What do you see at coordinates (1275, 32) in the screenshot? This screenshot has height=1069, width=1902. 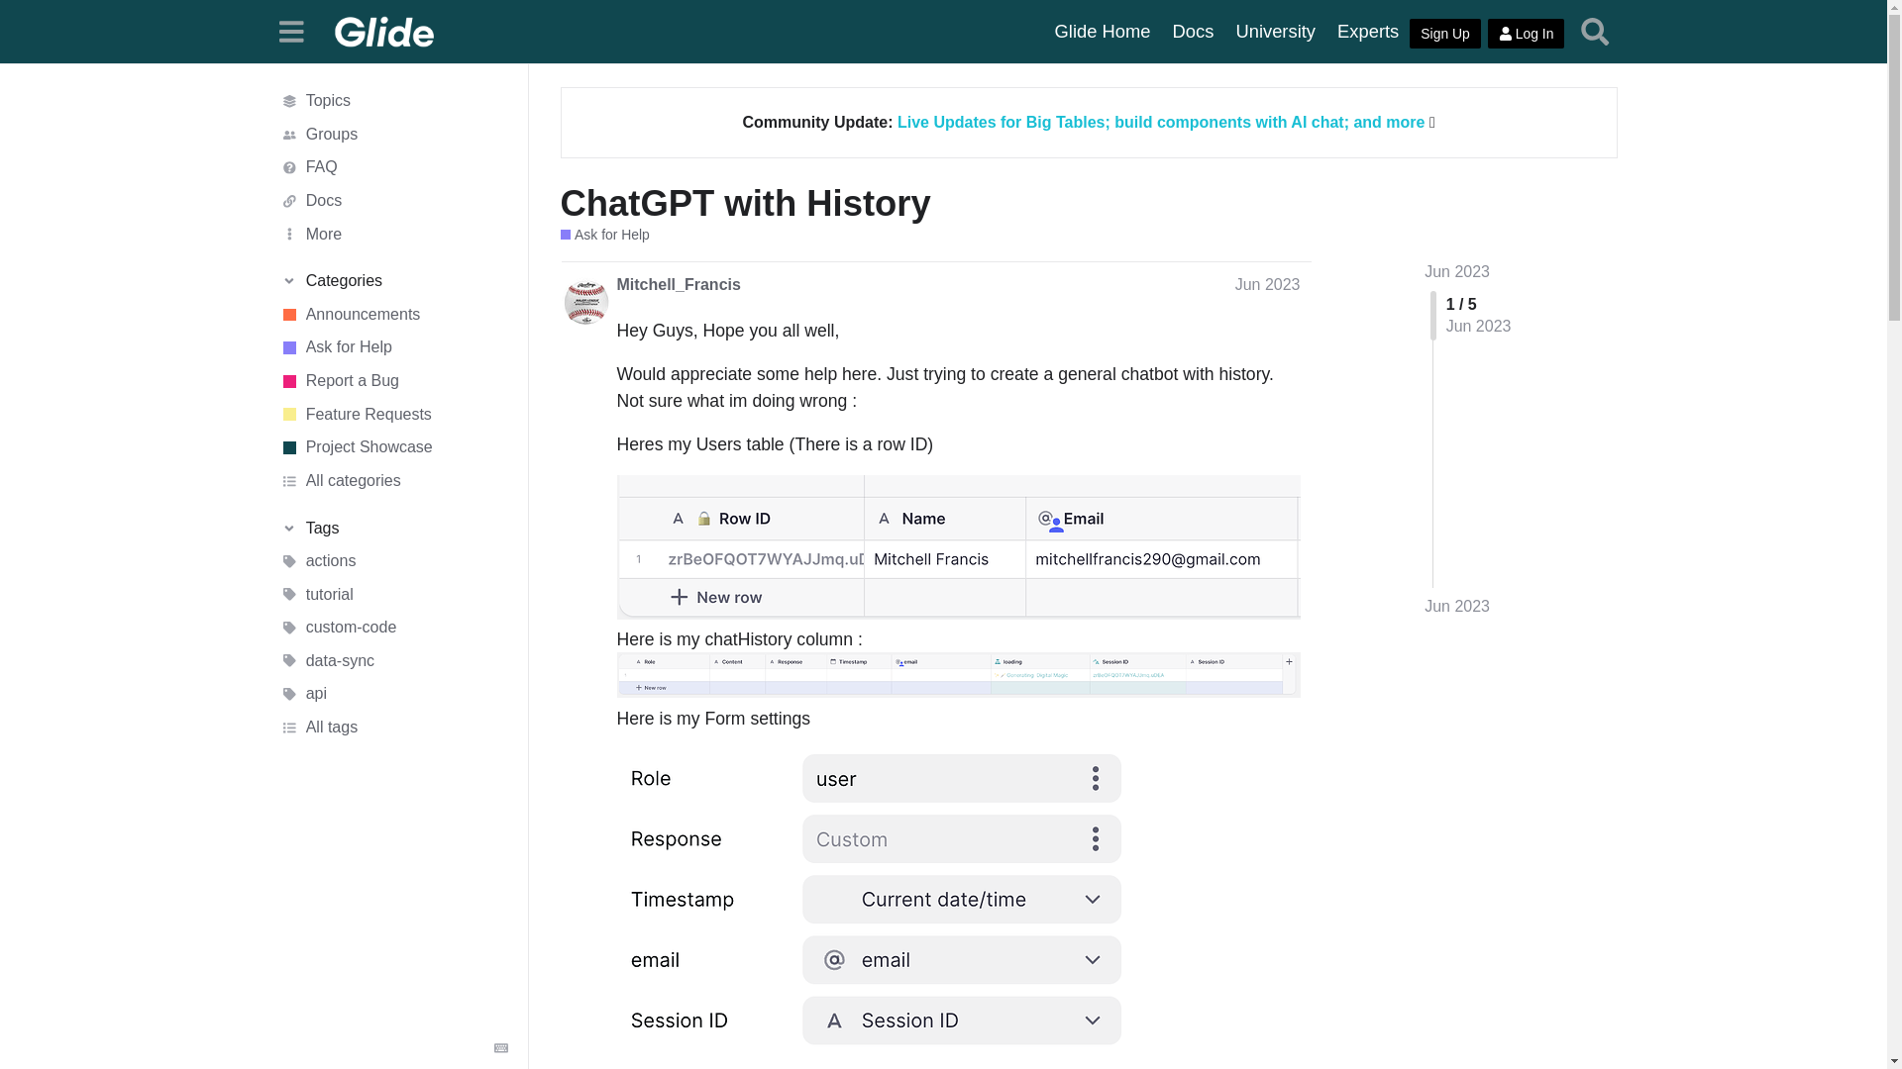 I see `University` at bounding box center [1275, 32].